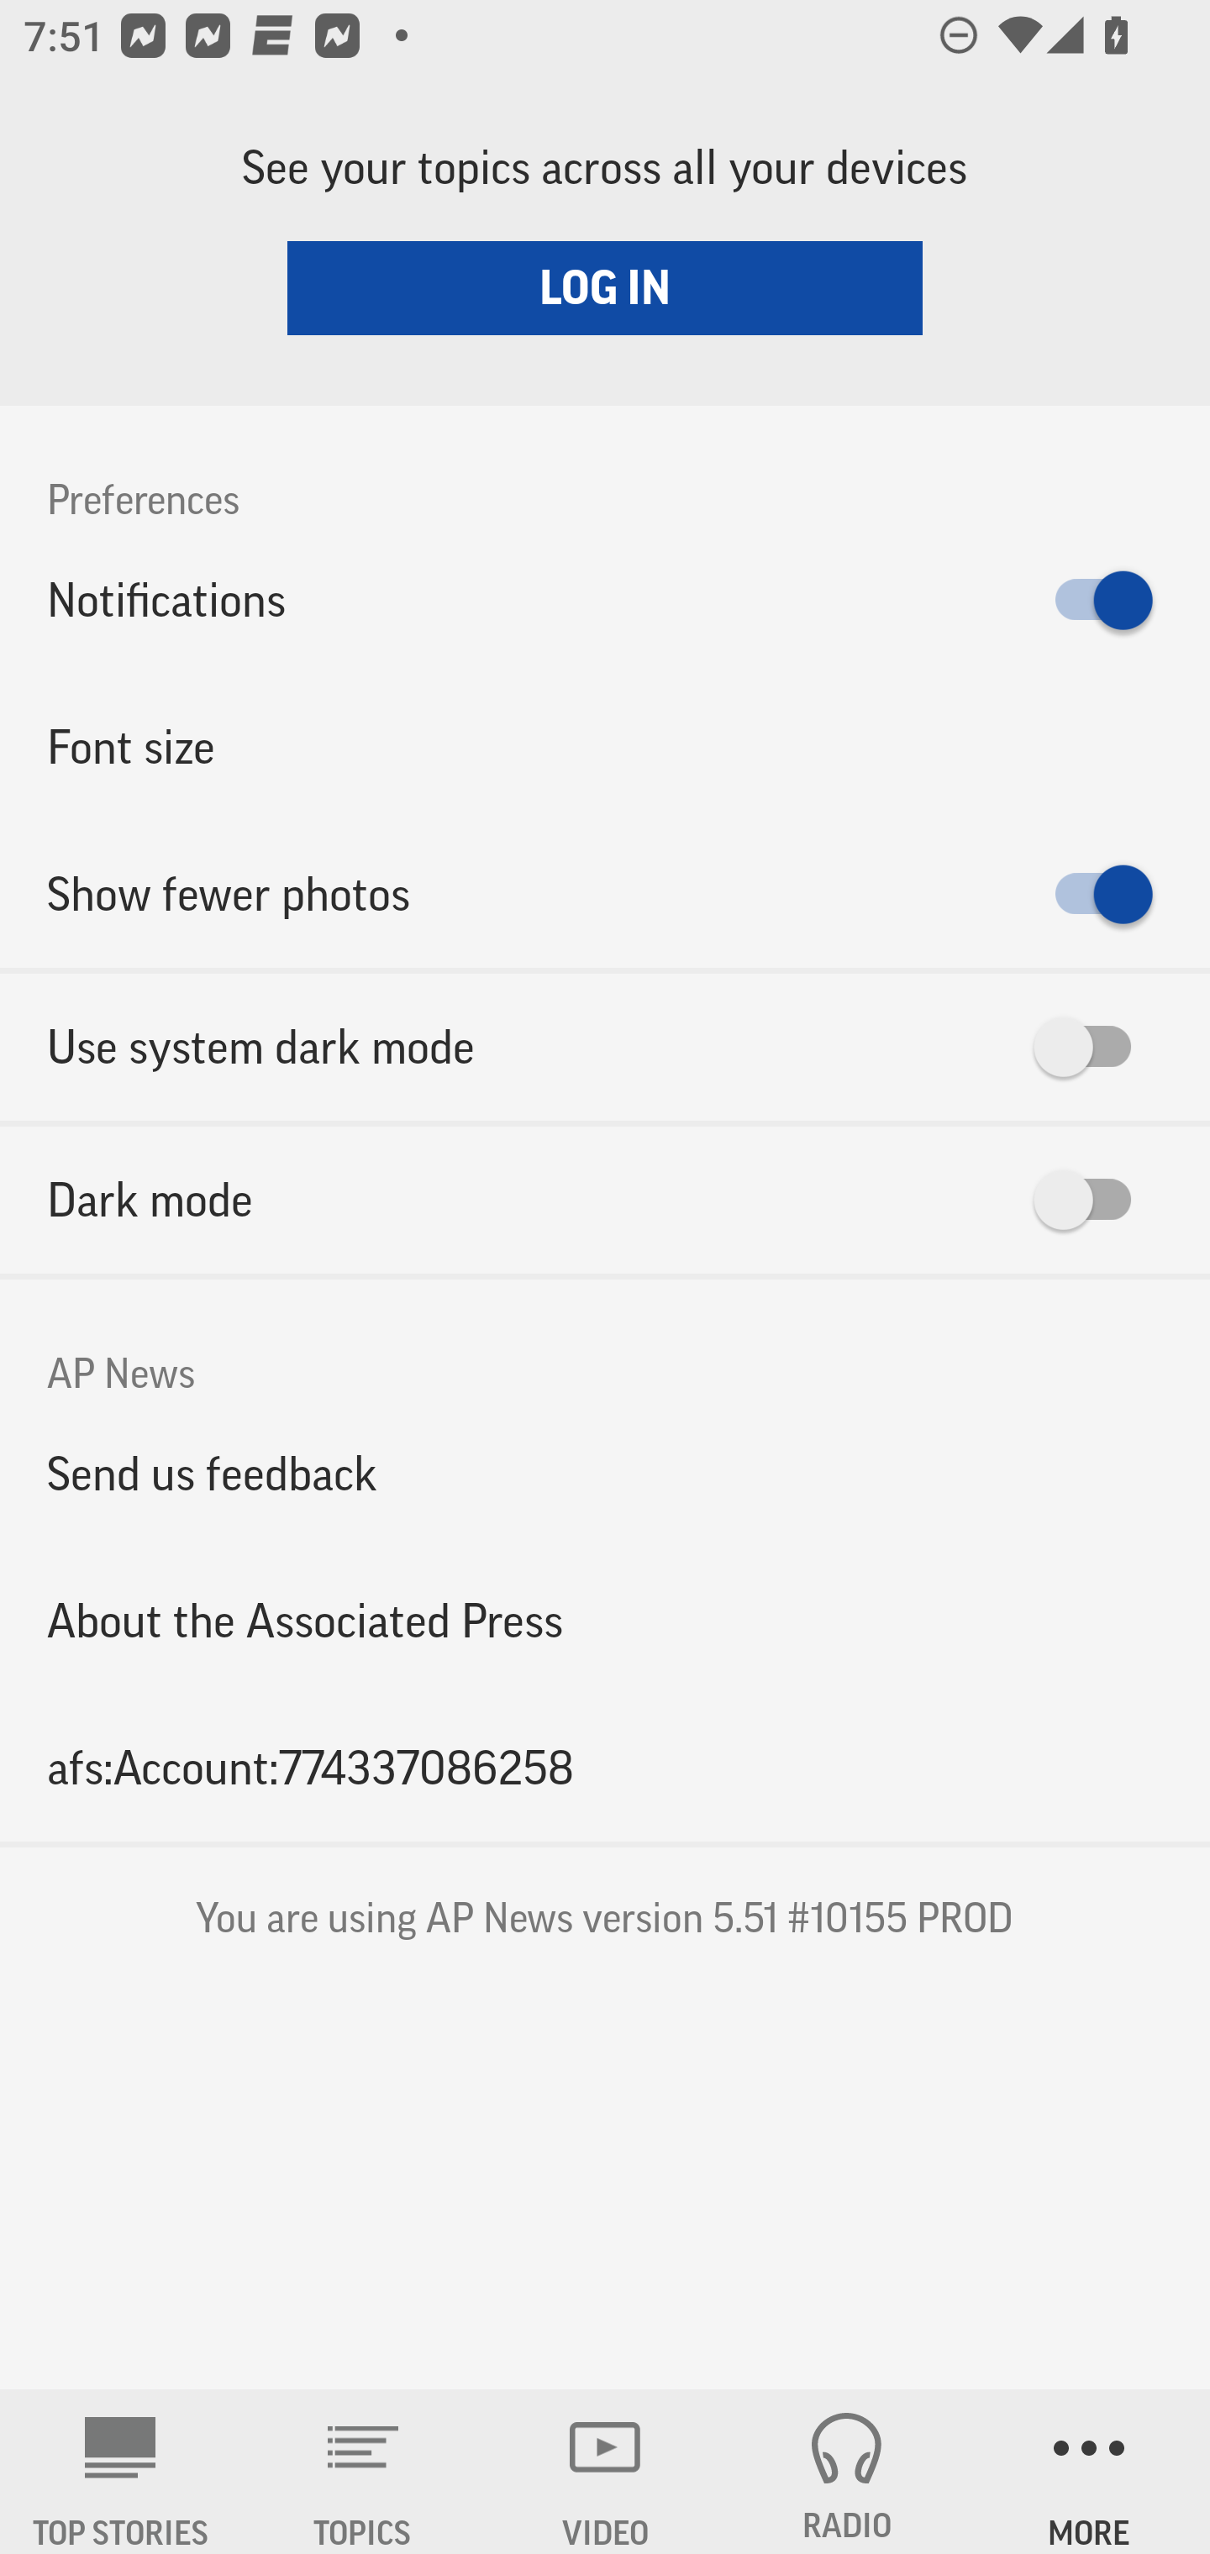 This screenshot has height=2554, width=1210. I want to click on Font size, so click(605, 746).